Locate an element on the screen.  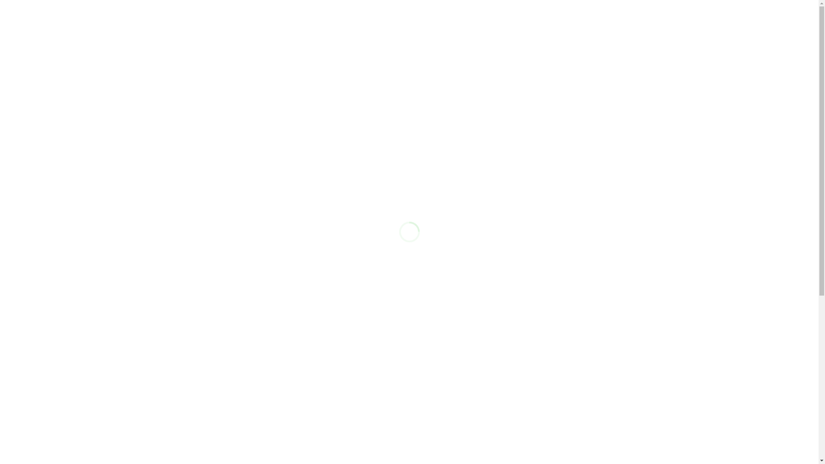
(055) 569 08 88 is located at coordinates (639, 9).